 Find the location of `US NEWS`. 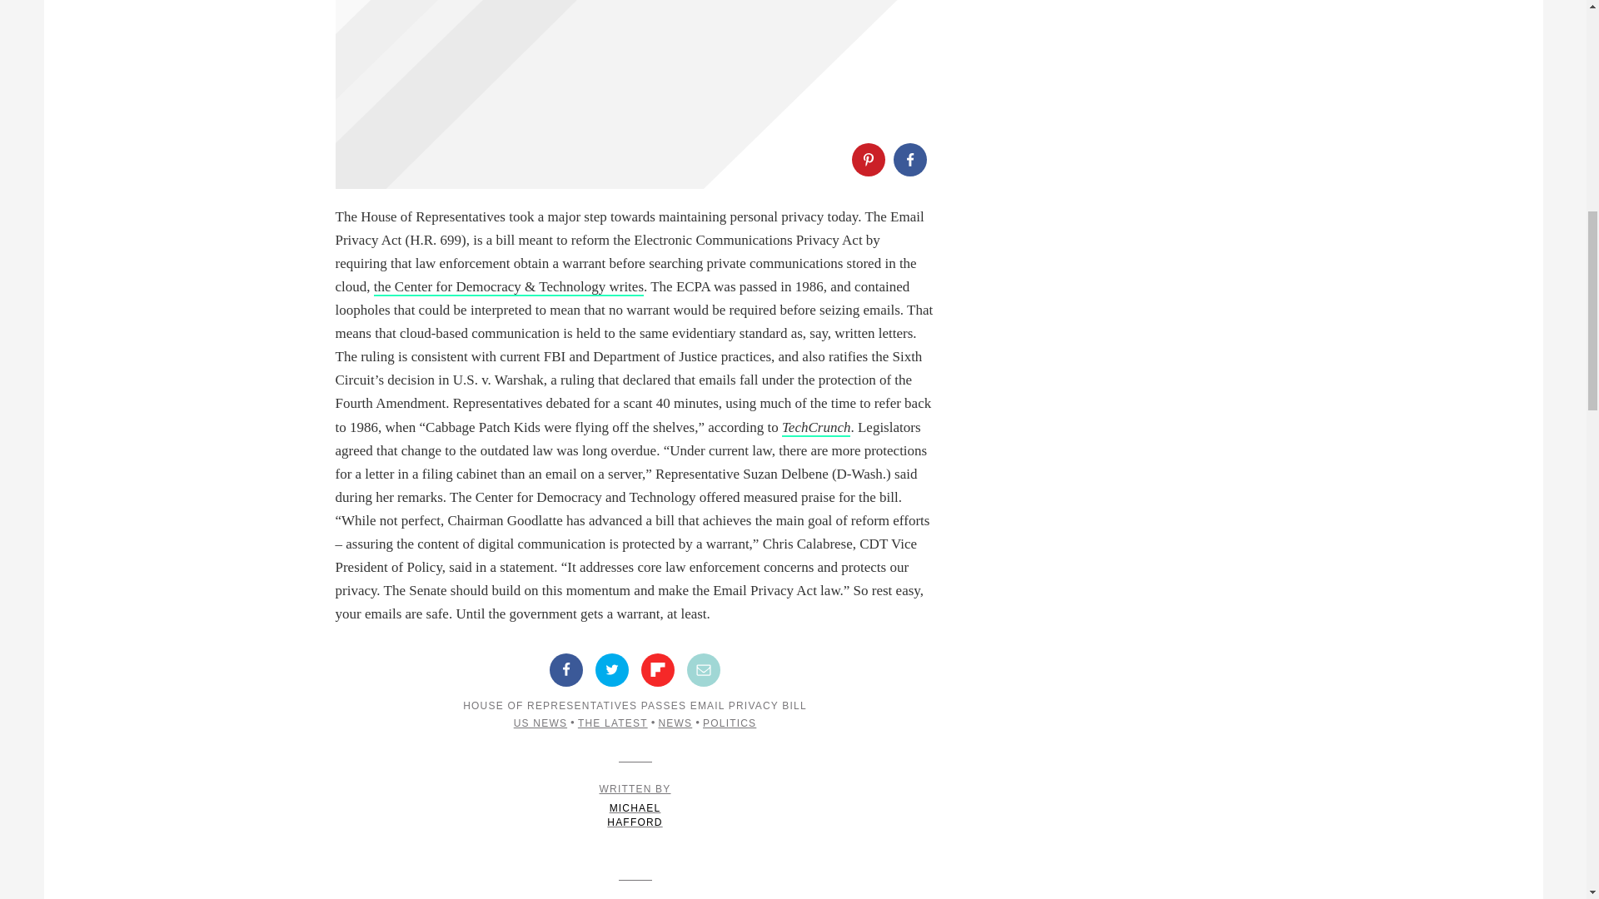

US NEWS is located at coordinates (540, 723).